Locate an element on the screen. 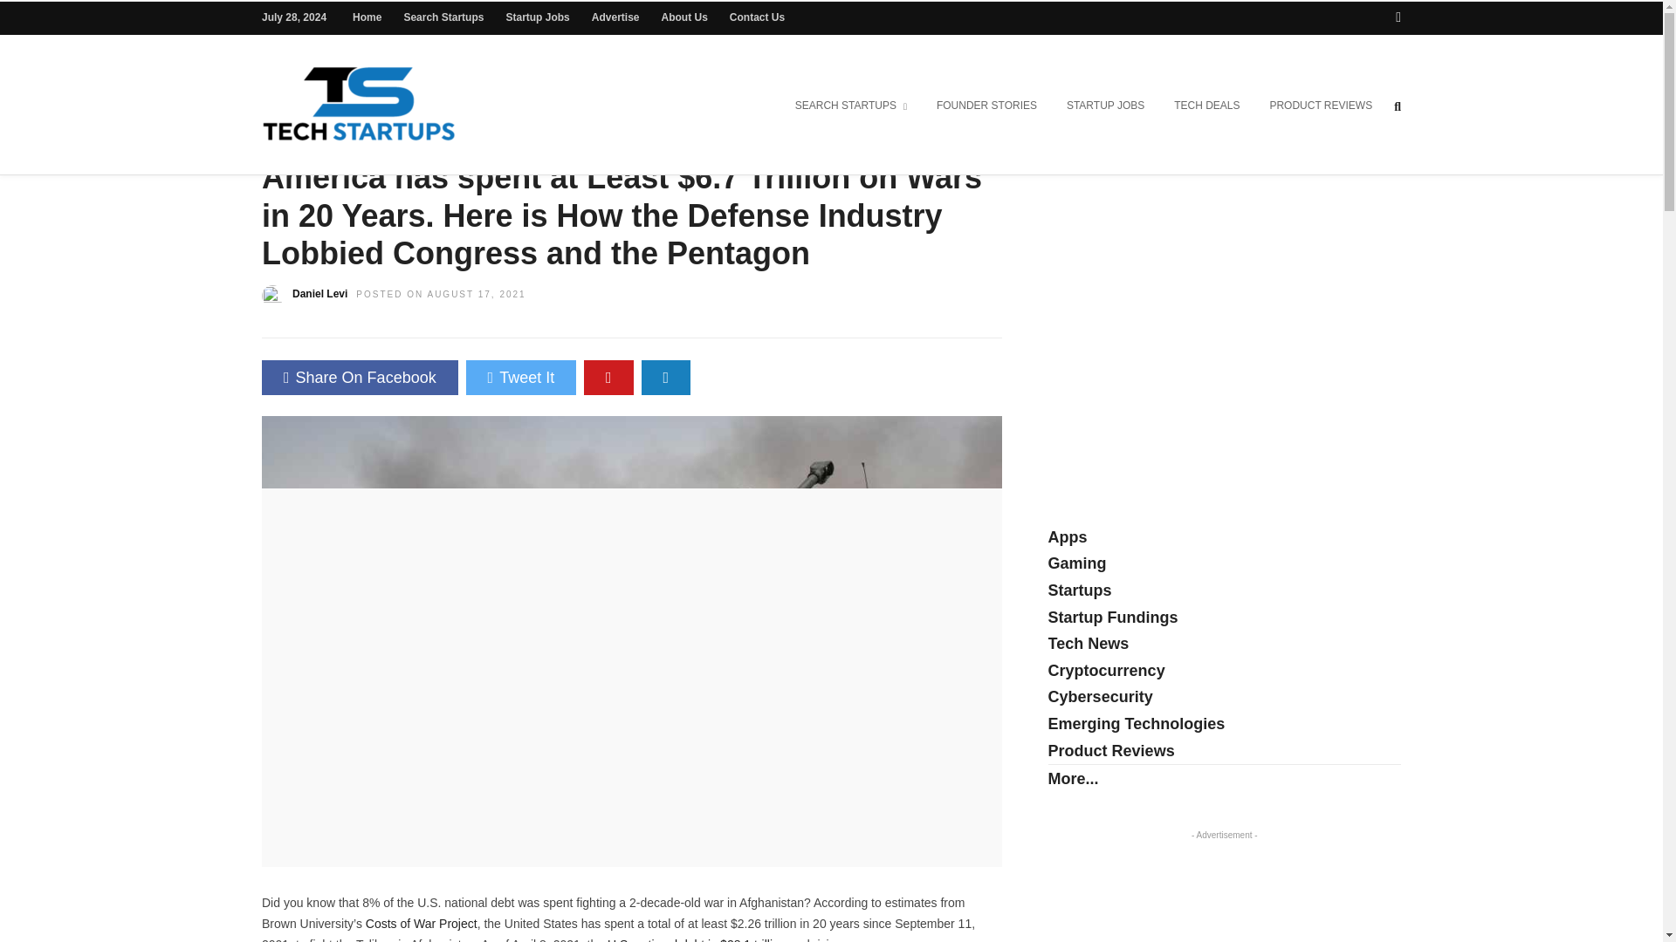 The width and height of the screenshot is (1676, 942). TECH DEALS is located at coordinates (1206, 106).